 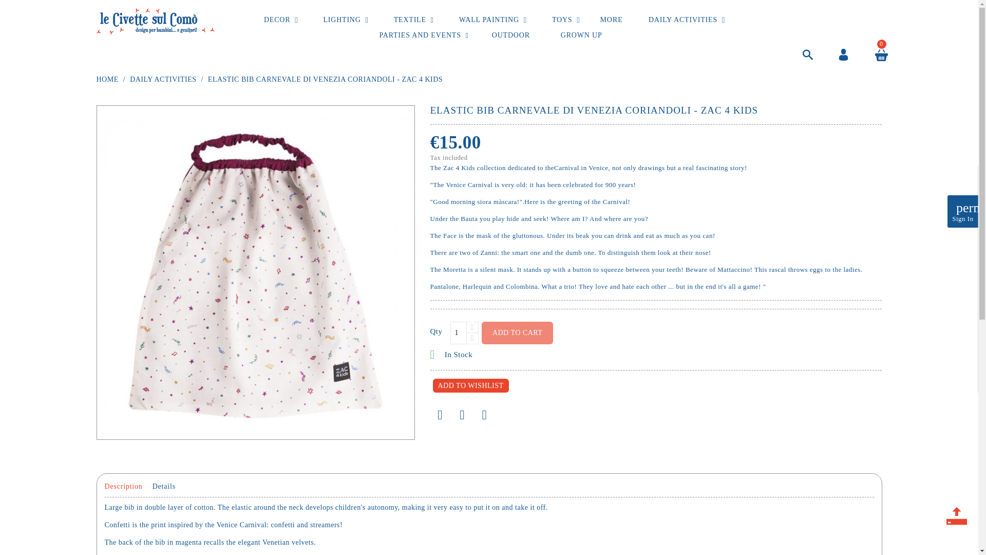 I want to click on WALL PAINTING, so click(x=489, y=20).